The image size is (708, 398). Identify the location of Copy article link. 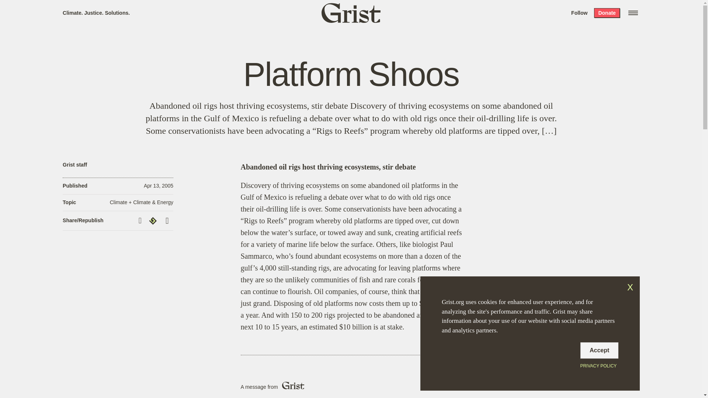
(141, 220).